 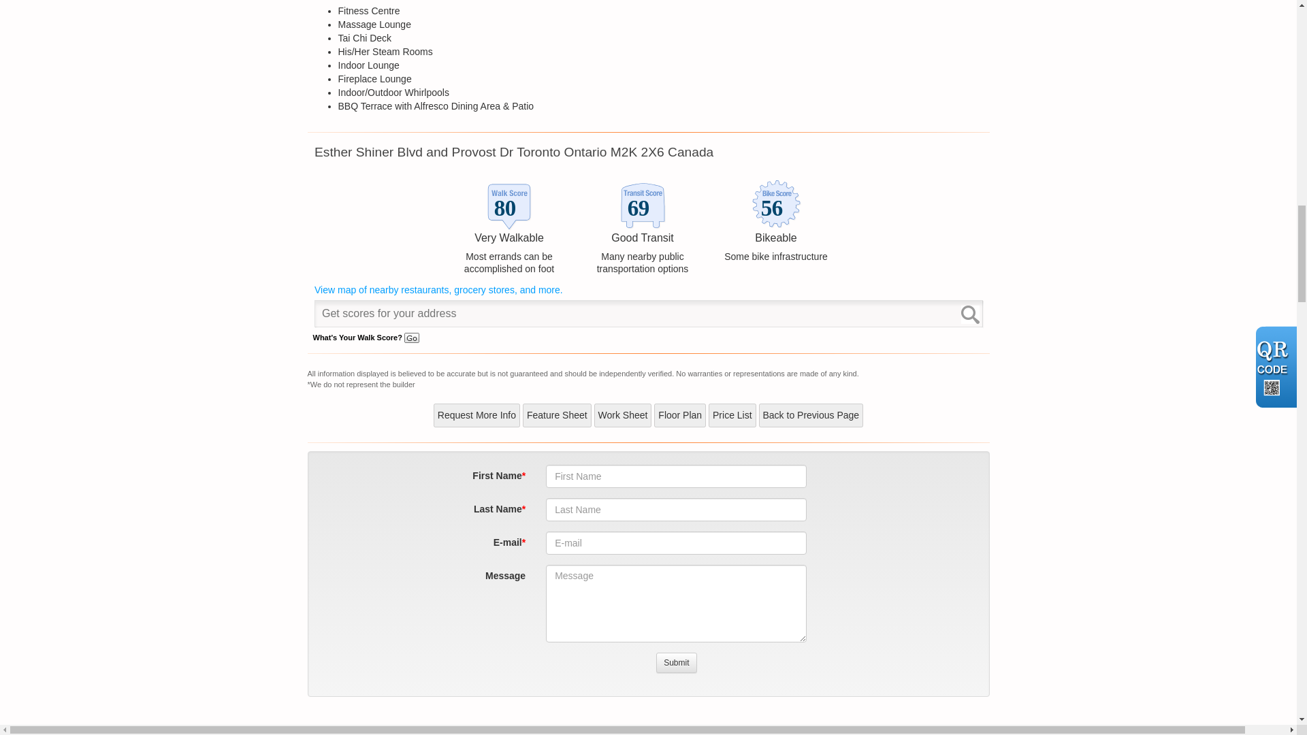 I want to click on Back to Previous Page, so click(x=810, y=415).